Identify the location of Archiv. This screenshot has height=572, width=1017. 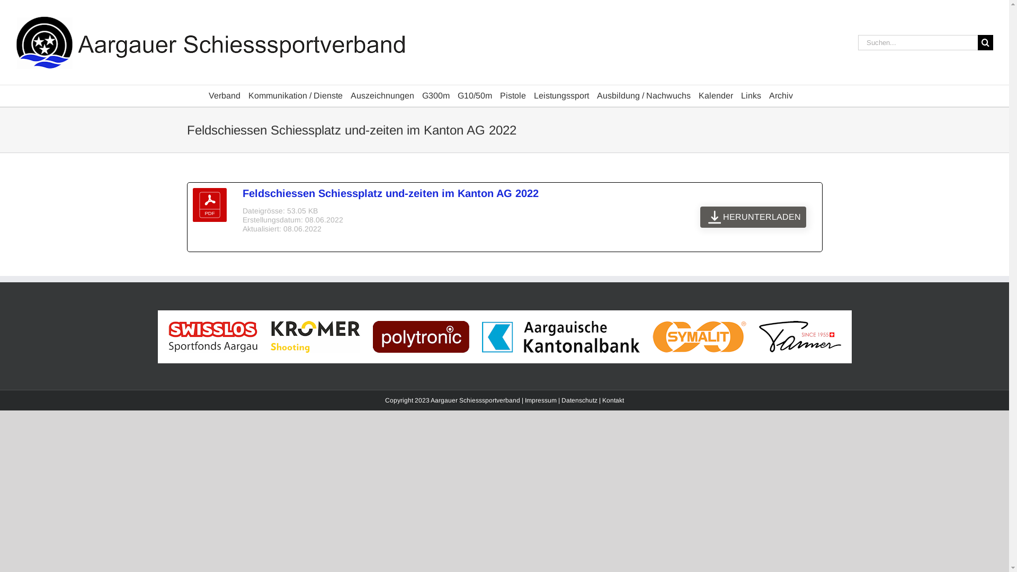
(781, 96).